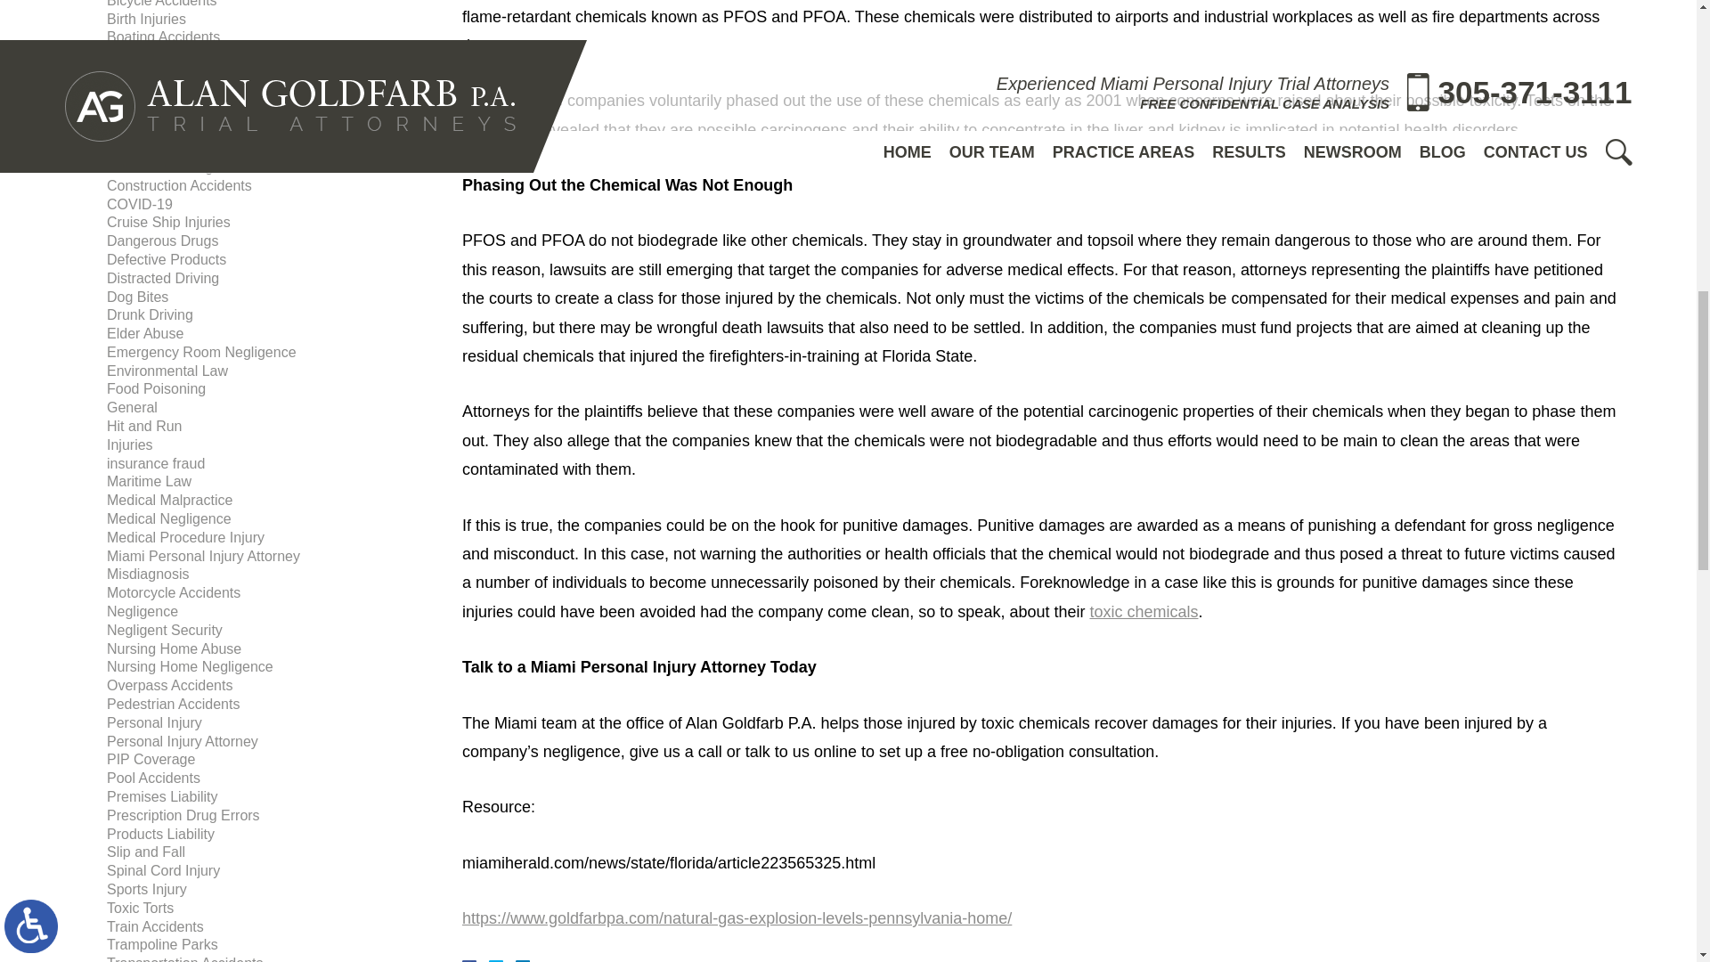  What do you see at coordinates (490, 960) in the screenshot?
I see `Facebook` at bounding box center [490, 960].